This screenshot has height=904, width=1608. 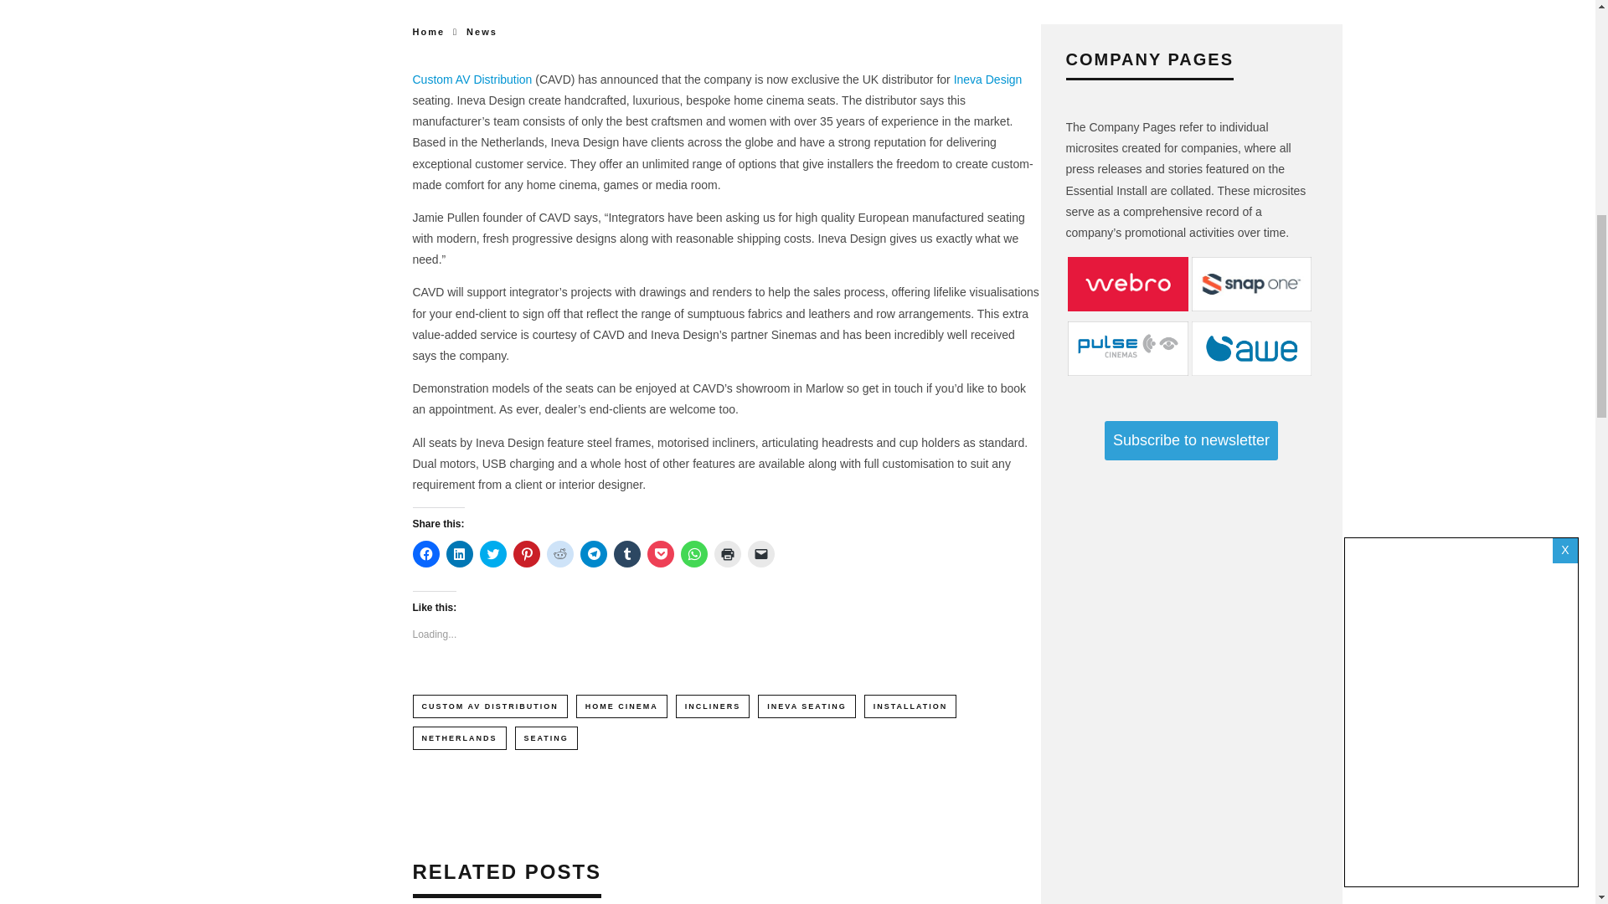 What do you see at coordinates (559, 554) in the screenshot?
I see `Click to share on Reddit` at bounding box center [559, 554].